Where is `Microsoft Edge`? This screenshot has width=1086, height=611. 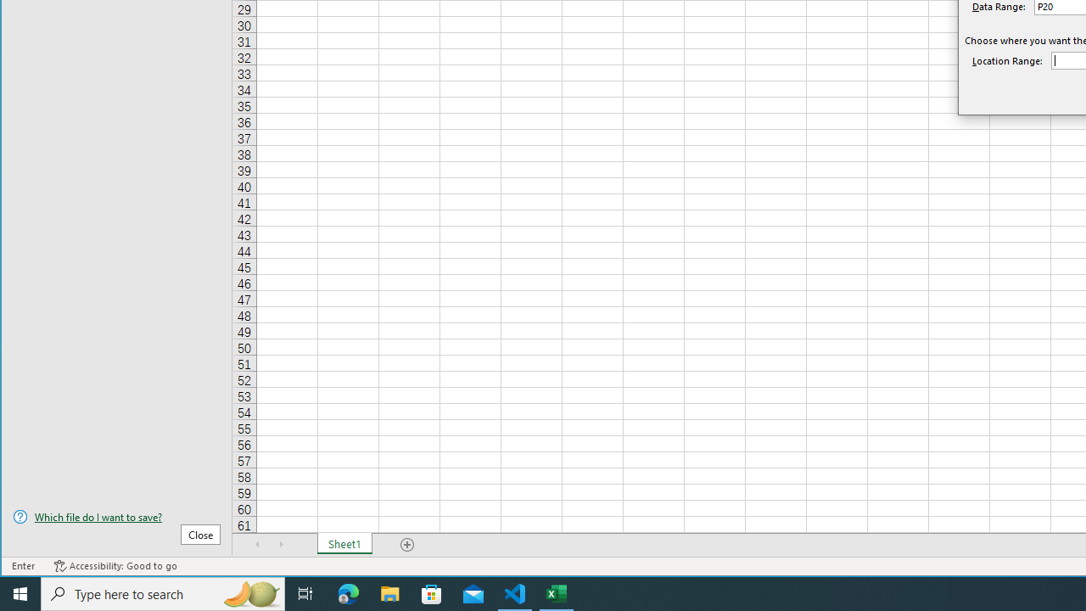 Microsoft Edge is located at coordinates (349, 594).